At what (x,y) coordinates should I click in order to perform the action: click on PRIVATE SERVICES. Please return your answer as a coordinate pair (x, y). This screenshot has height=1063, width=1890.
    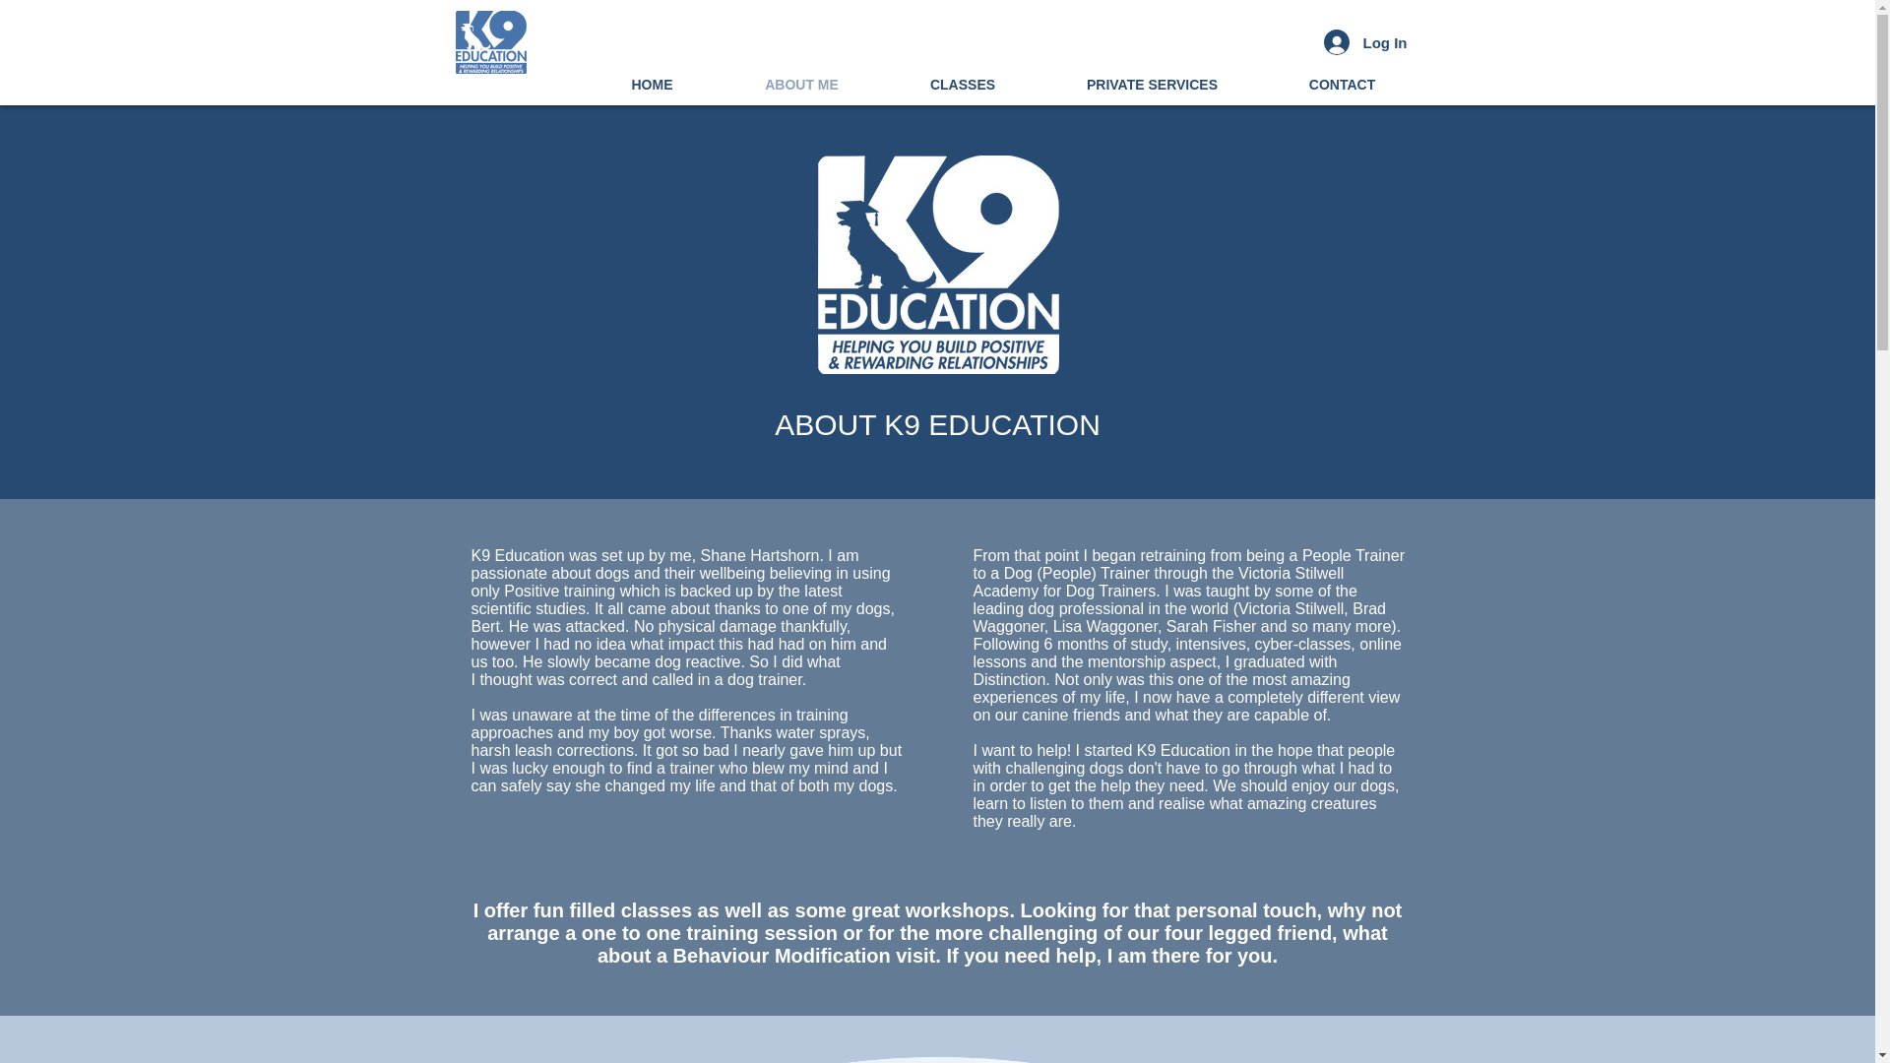
    Looking at the image, I should click on (1152, 85).